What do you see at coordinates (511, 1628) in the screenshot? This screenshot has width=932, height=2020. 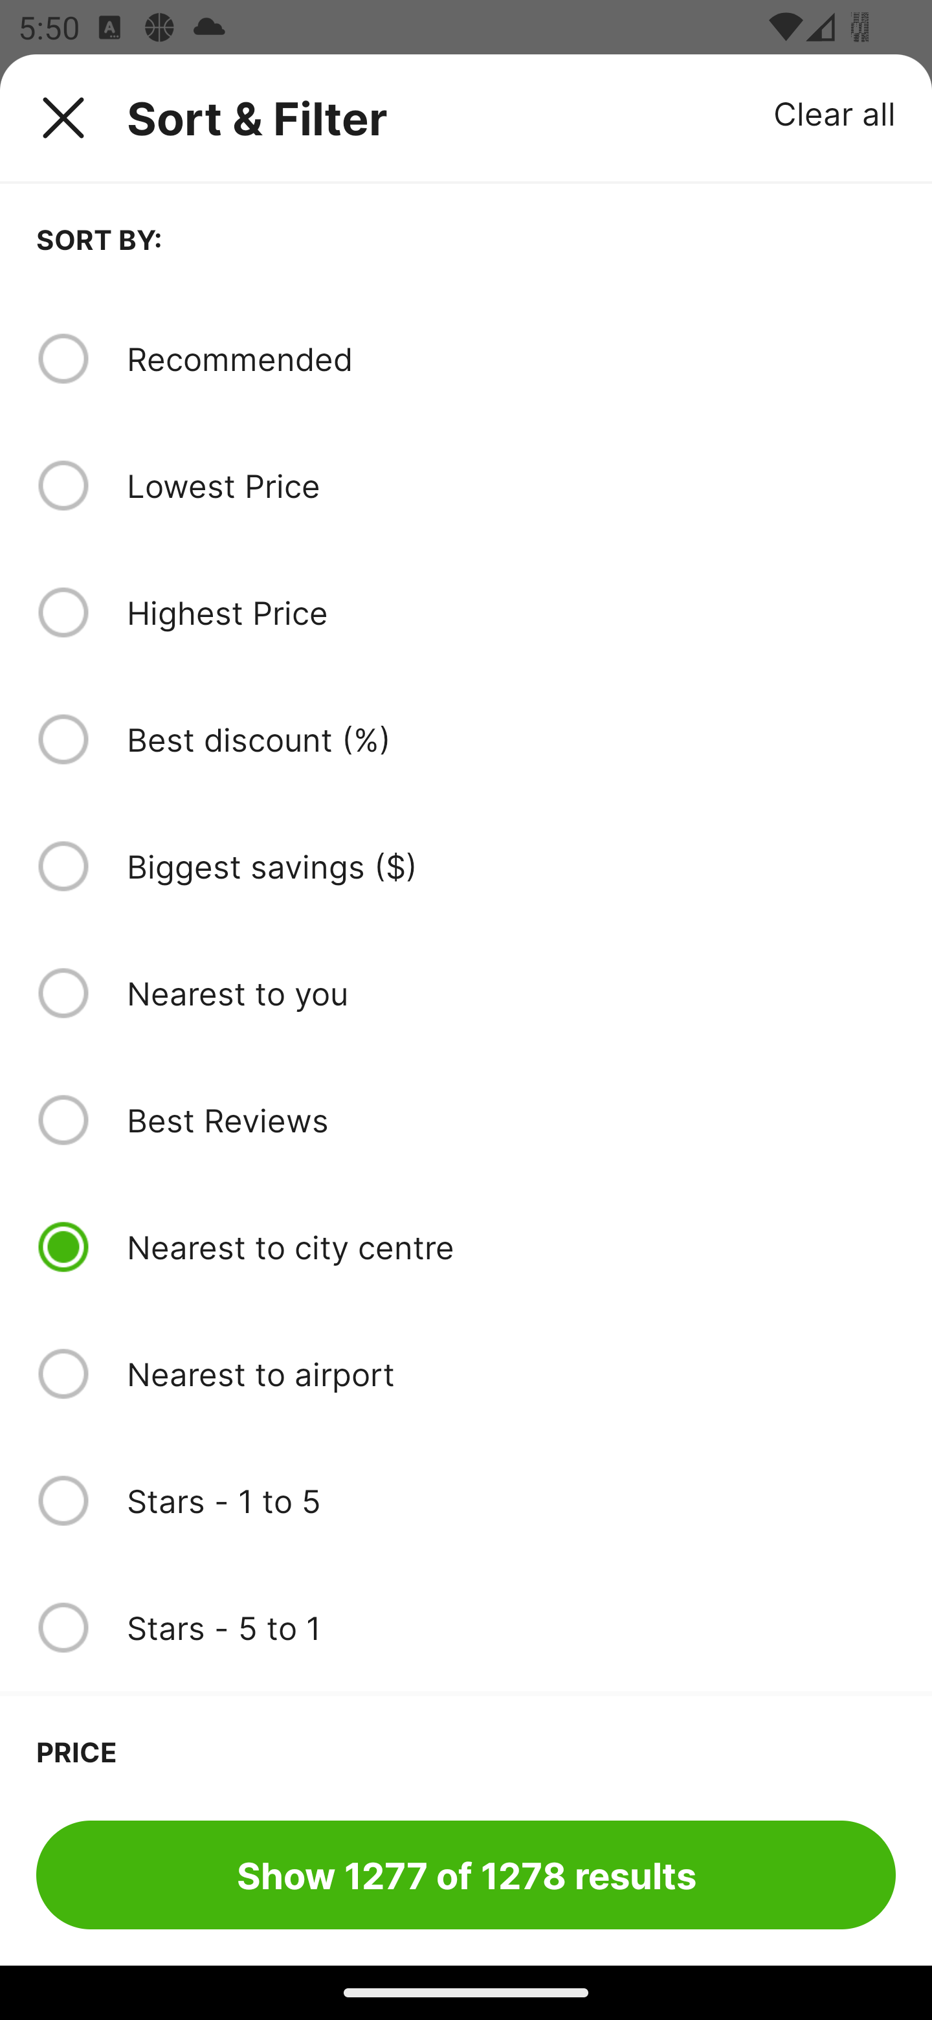 I see `Stars - 5 to 1` at bounding box center [511, 1628].